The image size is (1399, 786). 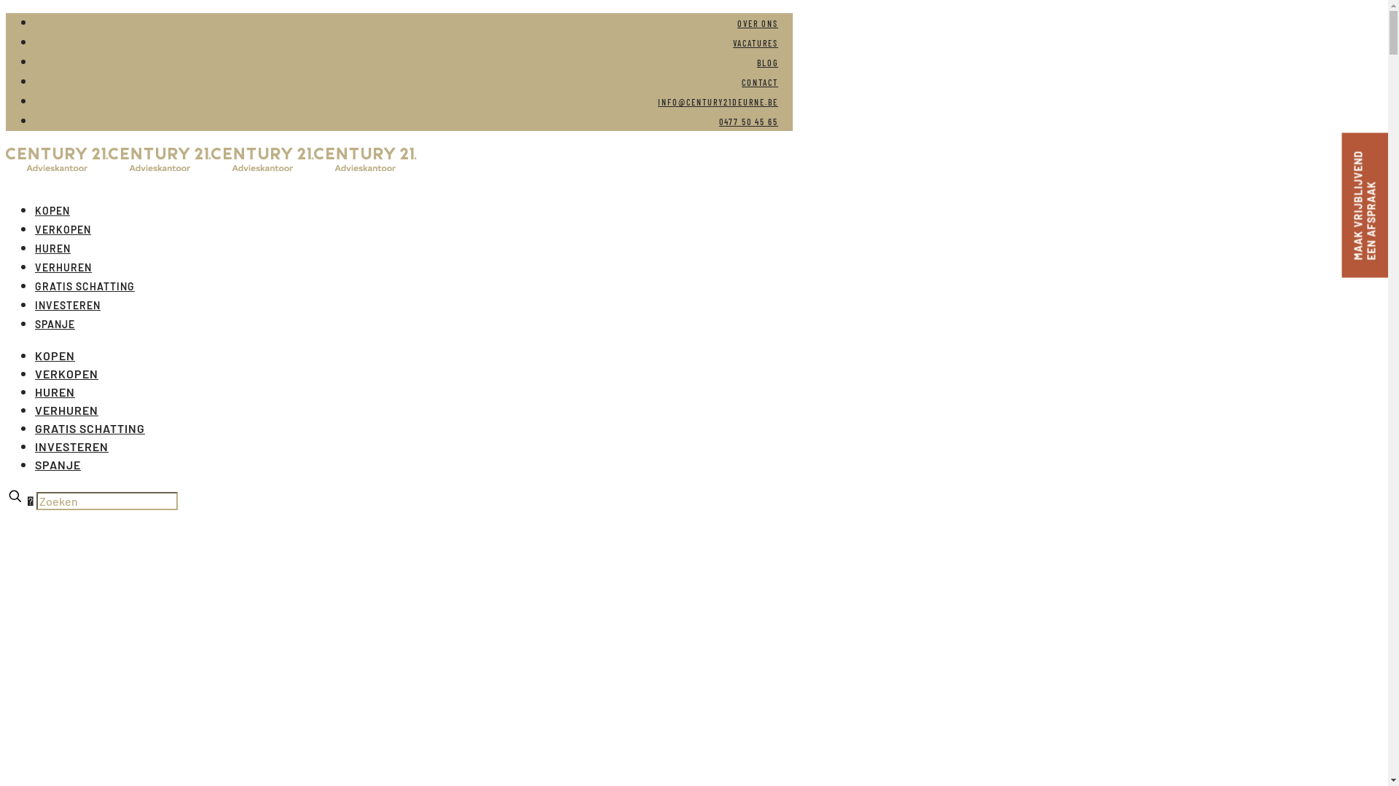 I want to click on KOPEN, so click(x=55, y=355).